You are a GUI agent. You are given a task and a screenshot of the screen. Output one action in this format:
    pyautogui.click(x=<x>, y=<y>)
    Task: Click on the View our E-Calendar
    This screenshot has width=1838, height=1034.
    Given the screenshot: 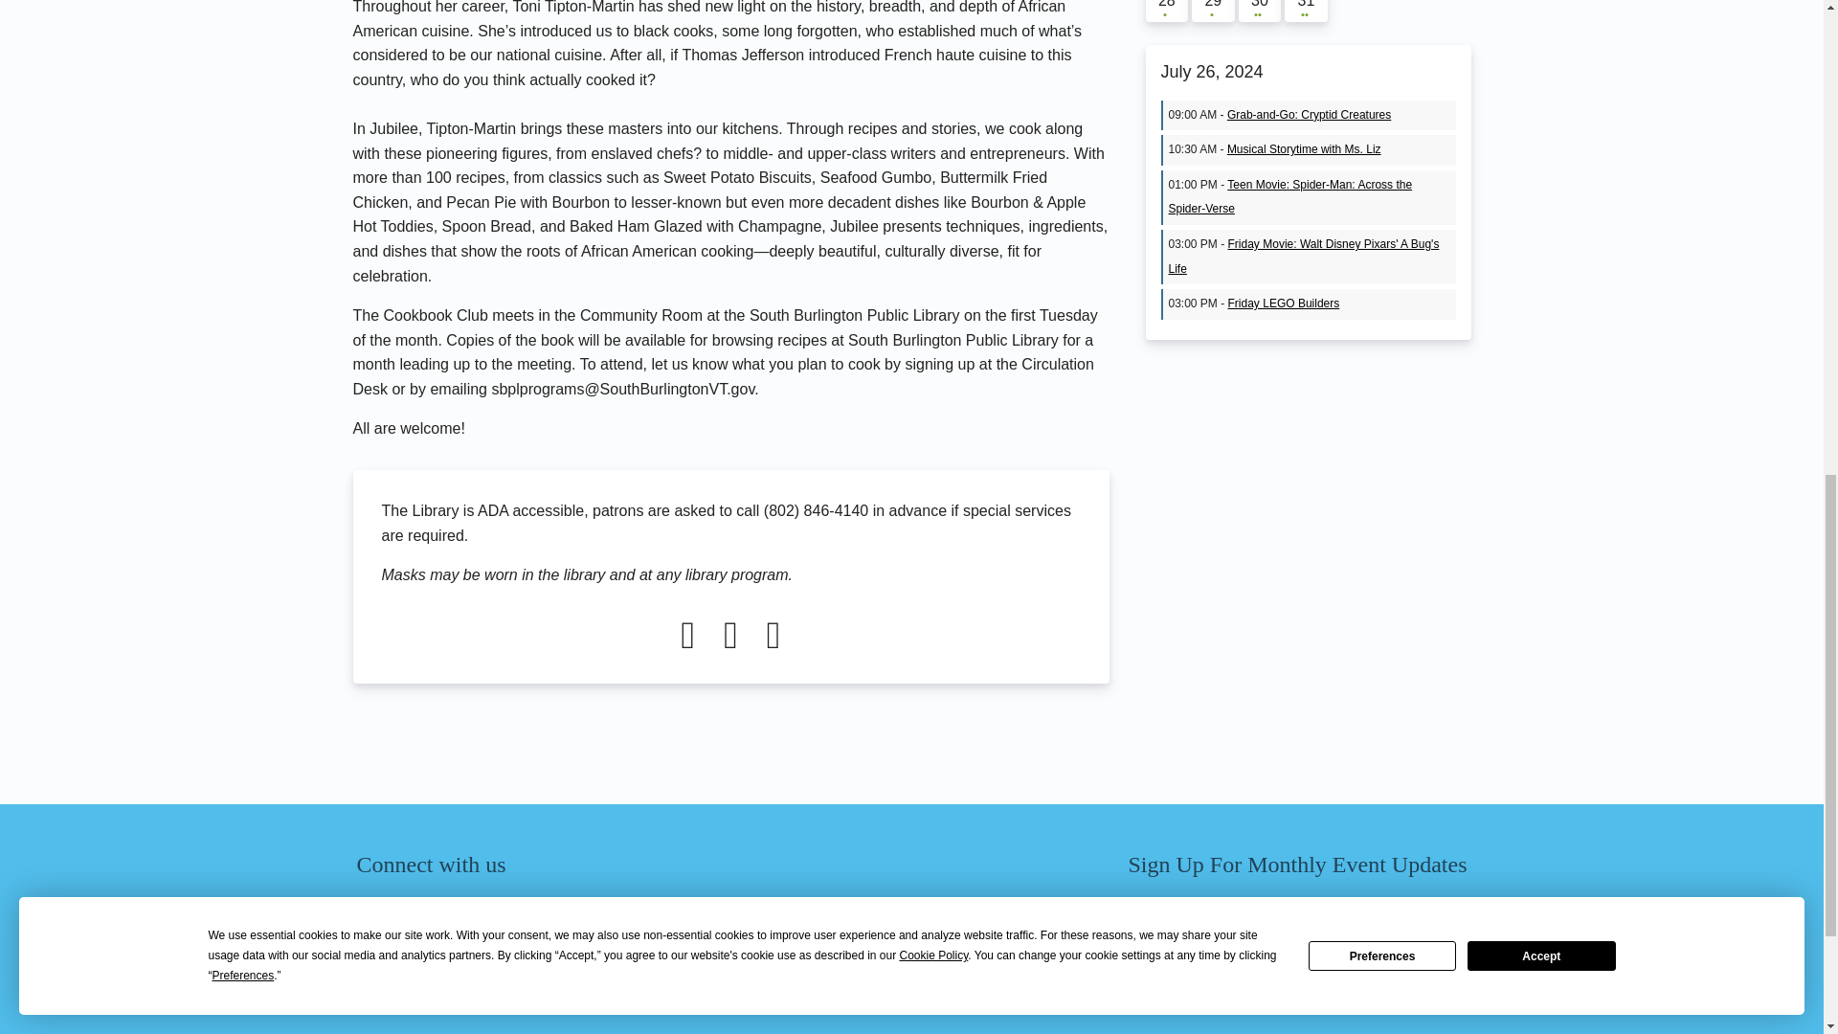 What is the action you would take?
    pyautogui.click(x=525, y=916)
    